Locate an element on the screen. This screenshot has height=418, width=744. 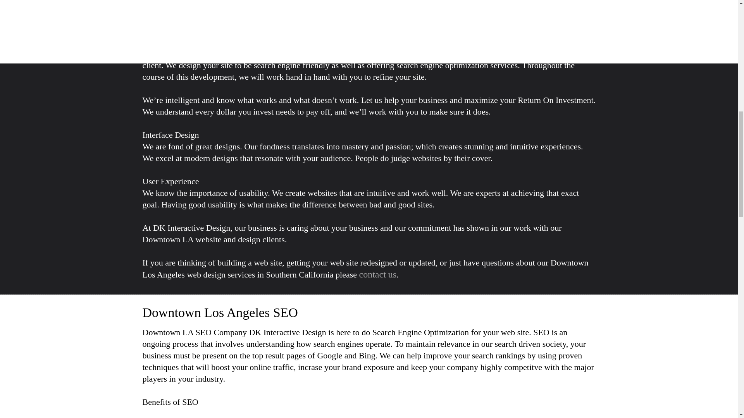
contact us is located at coordinates (378, 274).